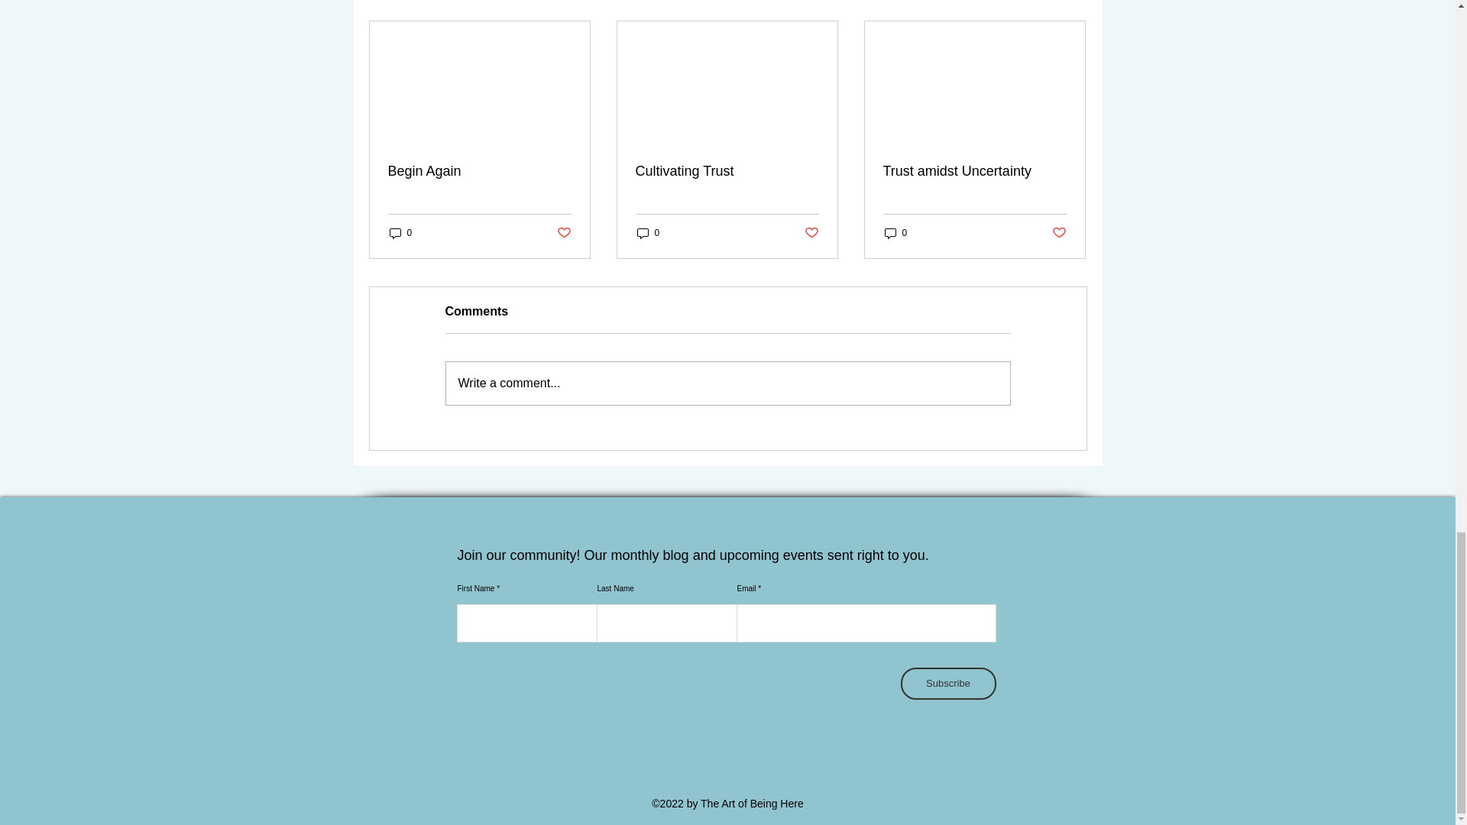 Image resolution: width=1467 pixels, height=825 pixels. I want to click on 0, so click(400, 232).